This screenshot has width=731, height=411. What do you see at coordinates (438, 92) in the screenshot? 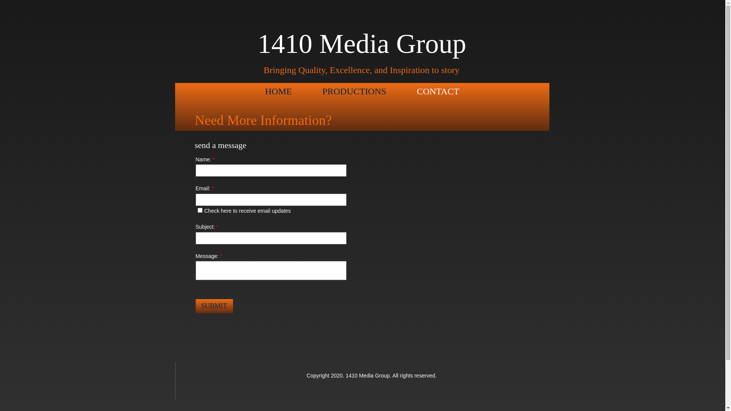
I see `CONTACT` at bounding box center [438, 92].